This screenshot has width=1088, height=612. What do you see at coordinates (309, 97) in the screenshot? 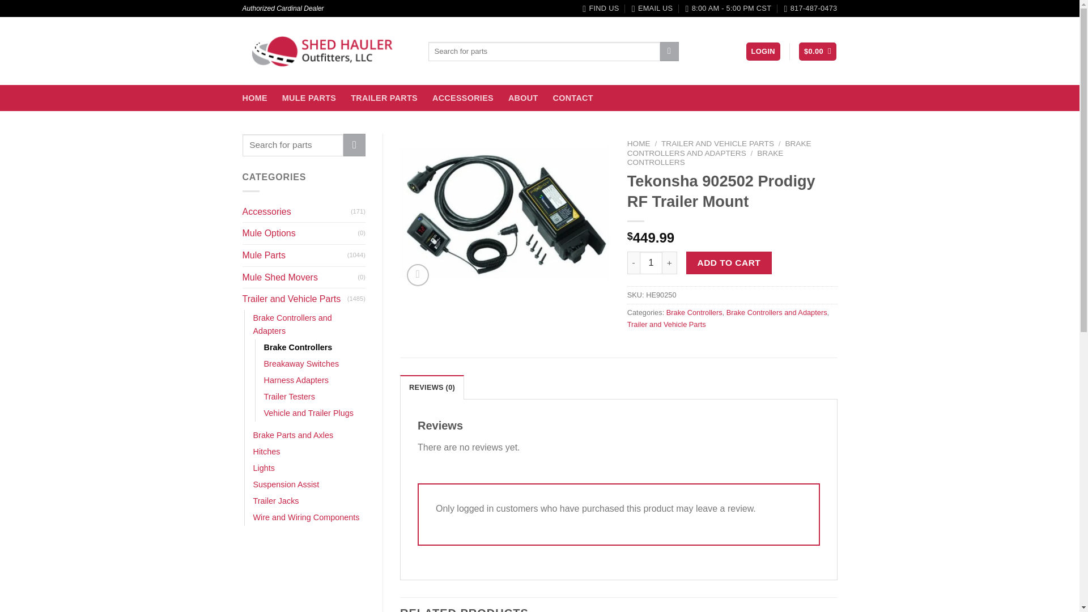
I see `MULE PARTS` at bounding box center [309, 97].